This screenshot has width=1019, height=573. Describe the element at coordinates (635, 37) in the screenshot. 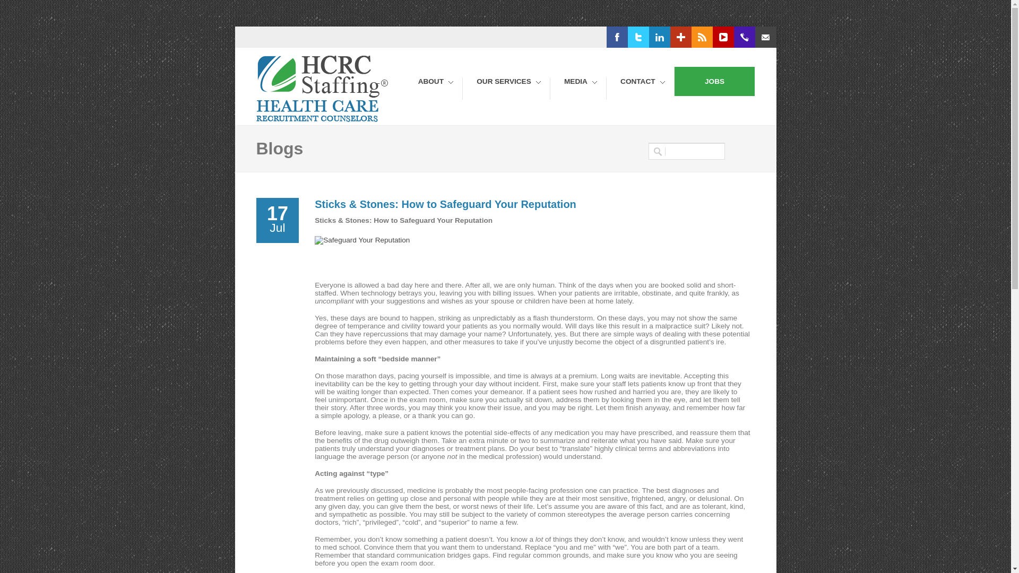

I see `Facebook` at that location.